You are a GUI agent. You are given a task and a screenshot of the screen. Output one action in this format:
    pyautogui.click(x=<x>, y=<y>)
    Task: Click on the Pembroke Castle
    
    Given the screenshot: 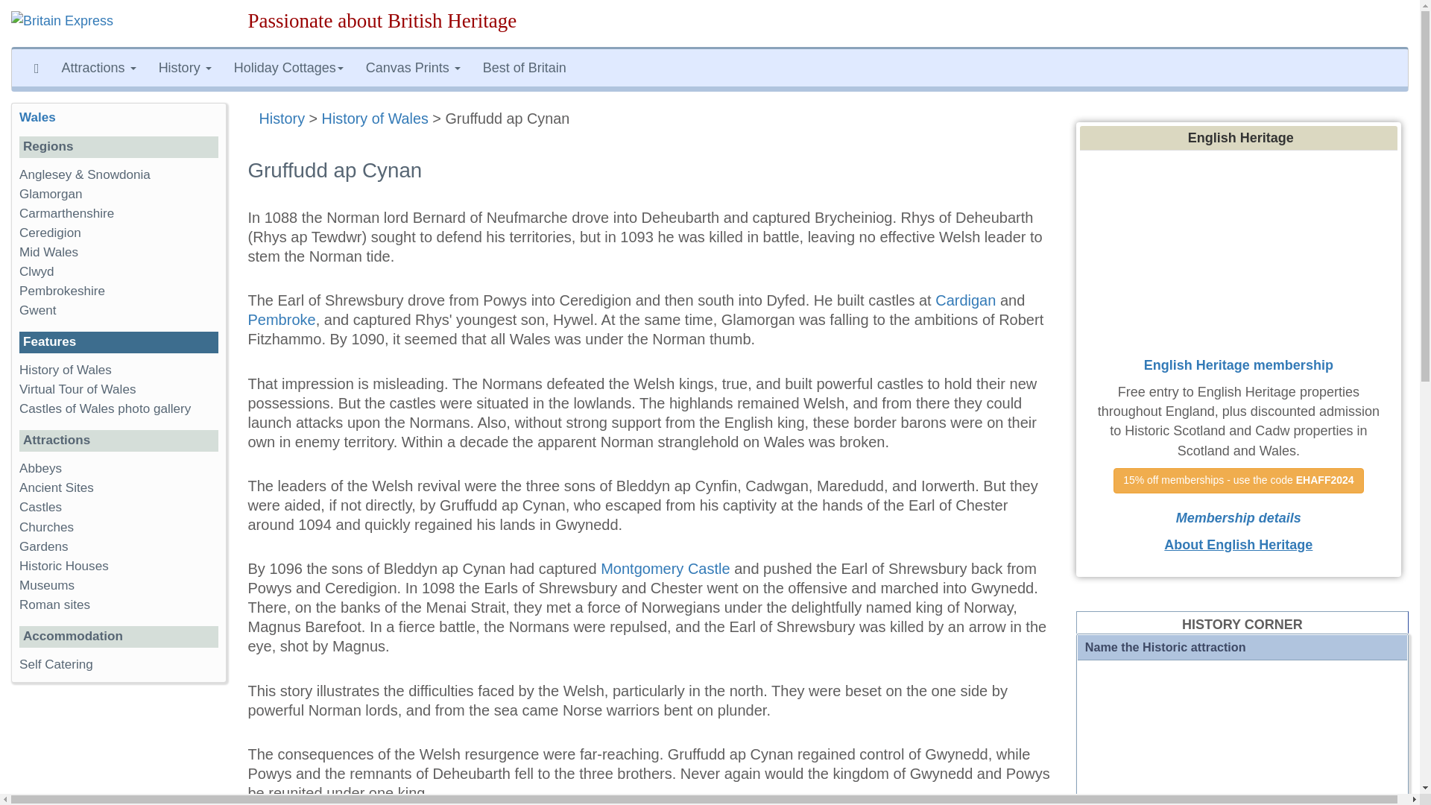 What is the action you would take?
    pyautogui.click(x=281, y=319)
    